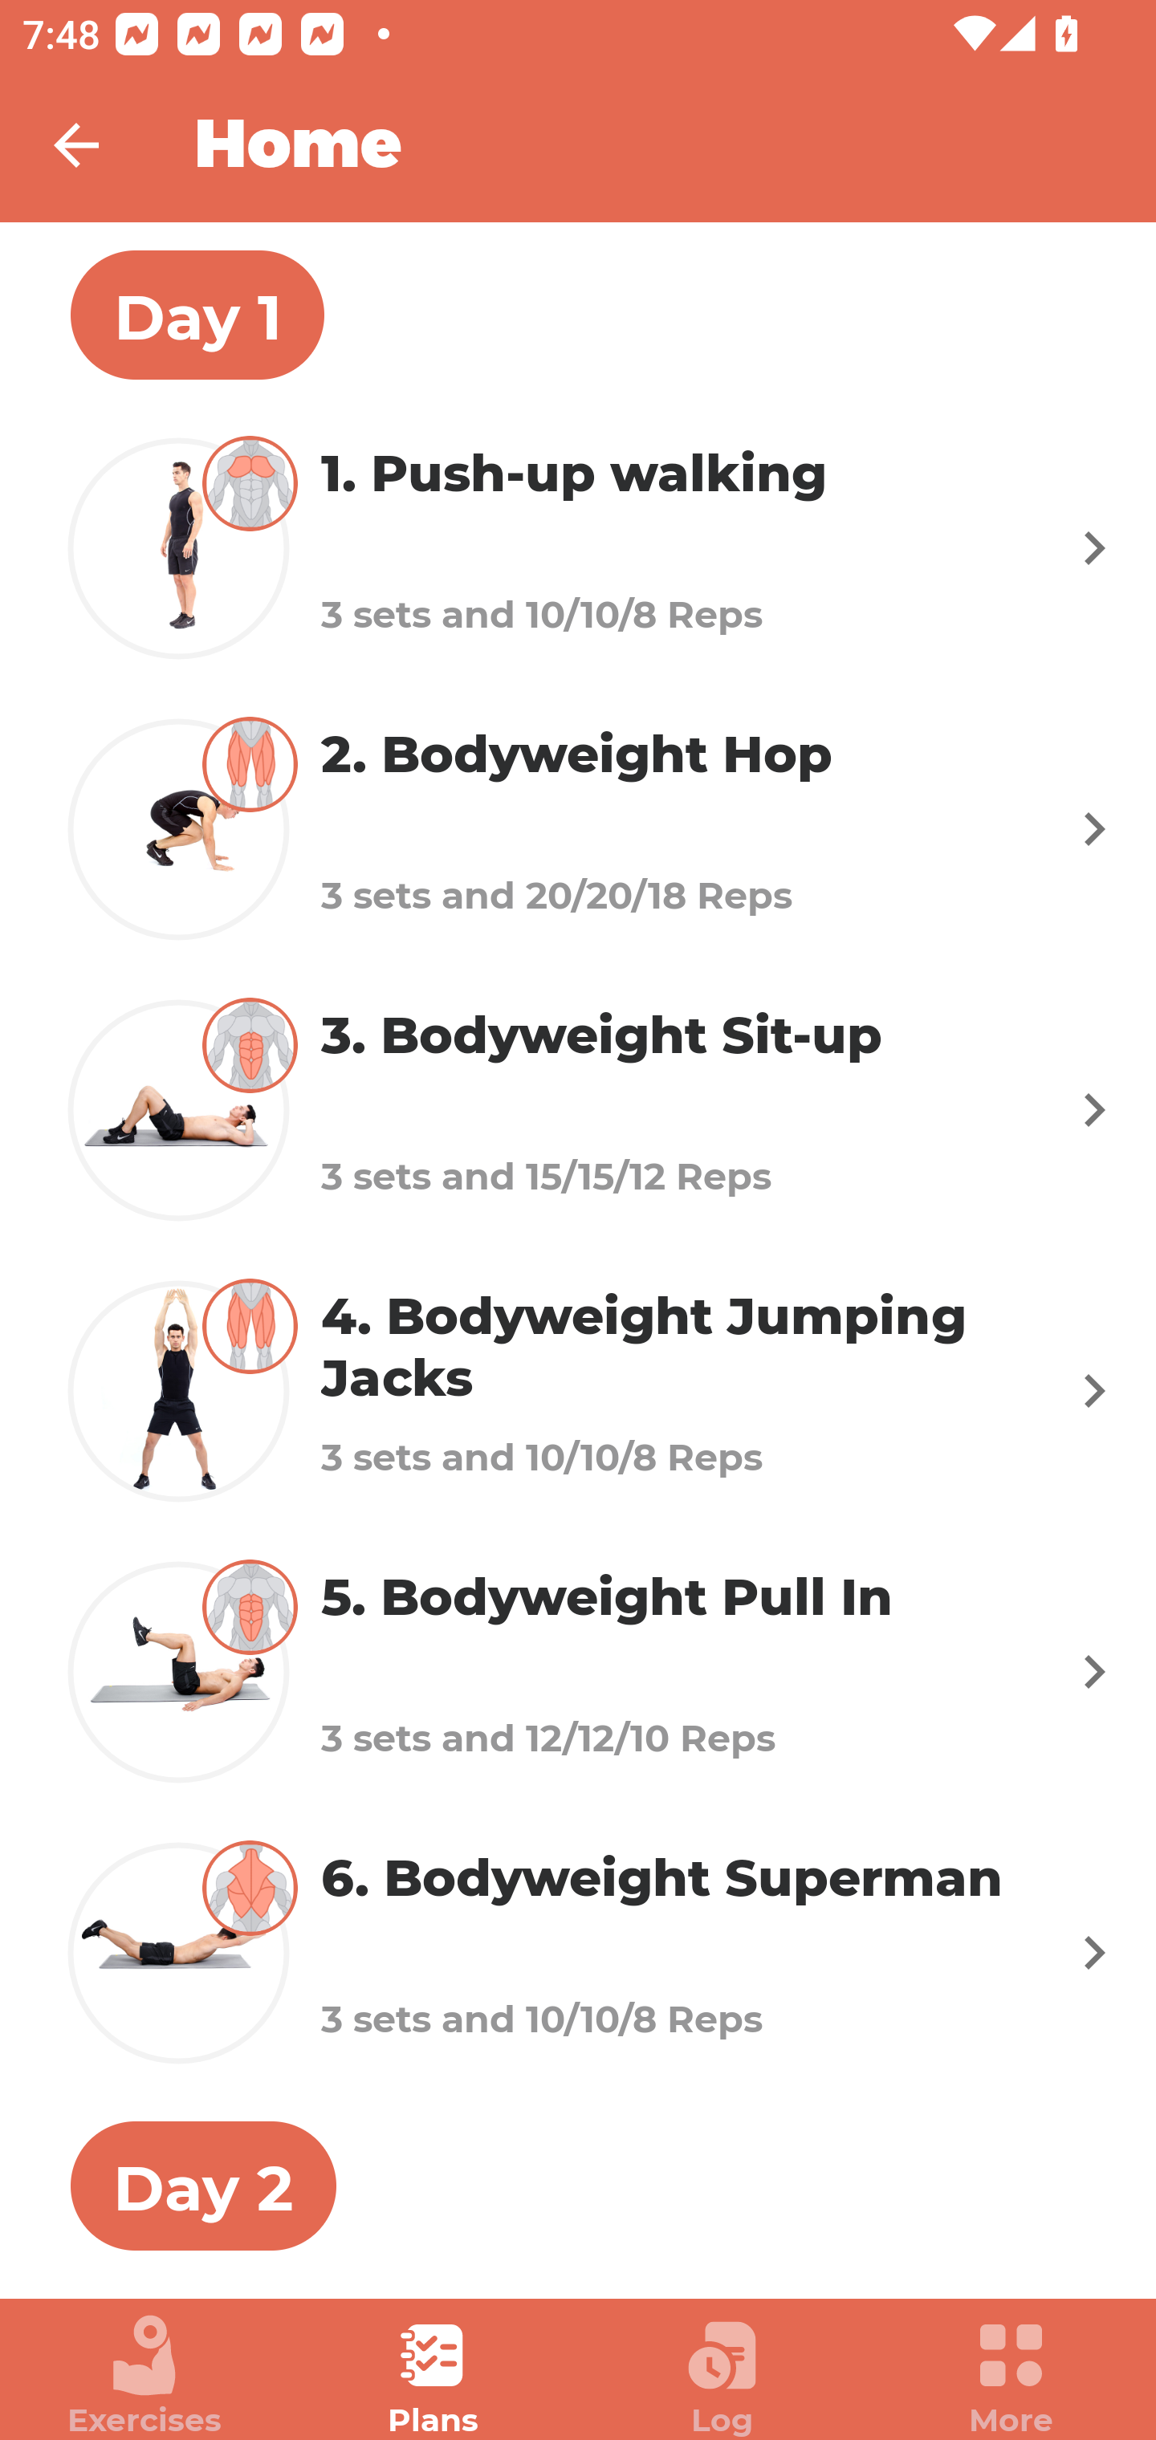 The image size is (1156, 2440). Describe the element at coordinates (144, 2376) in the screenshot. I see `Exercises` at that location.